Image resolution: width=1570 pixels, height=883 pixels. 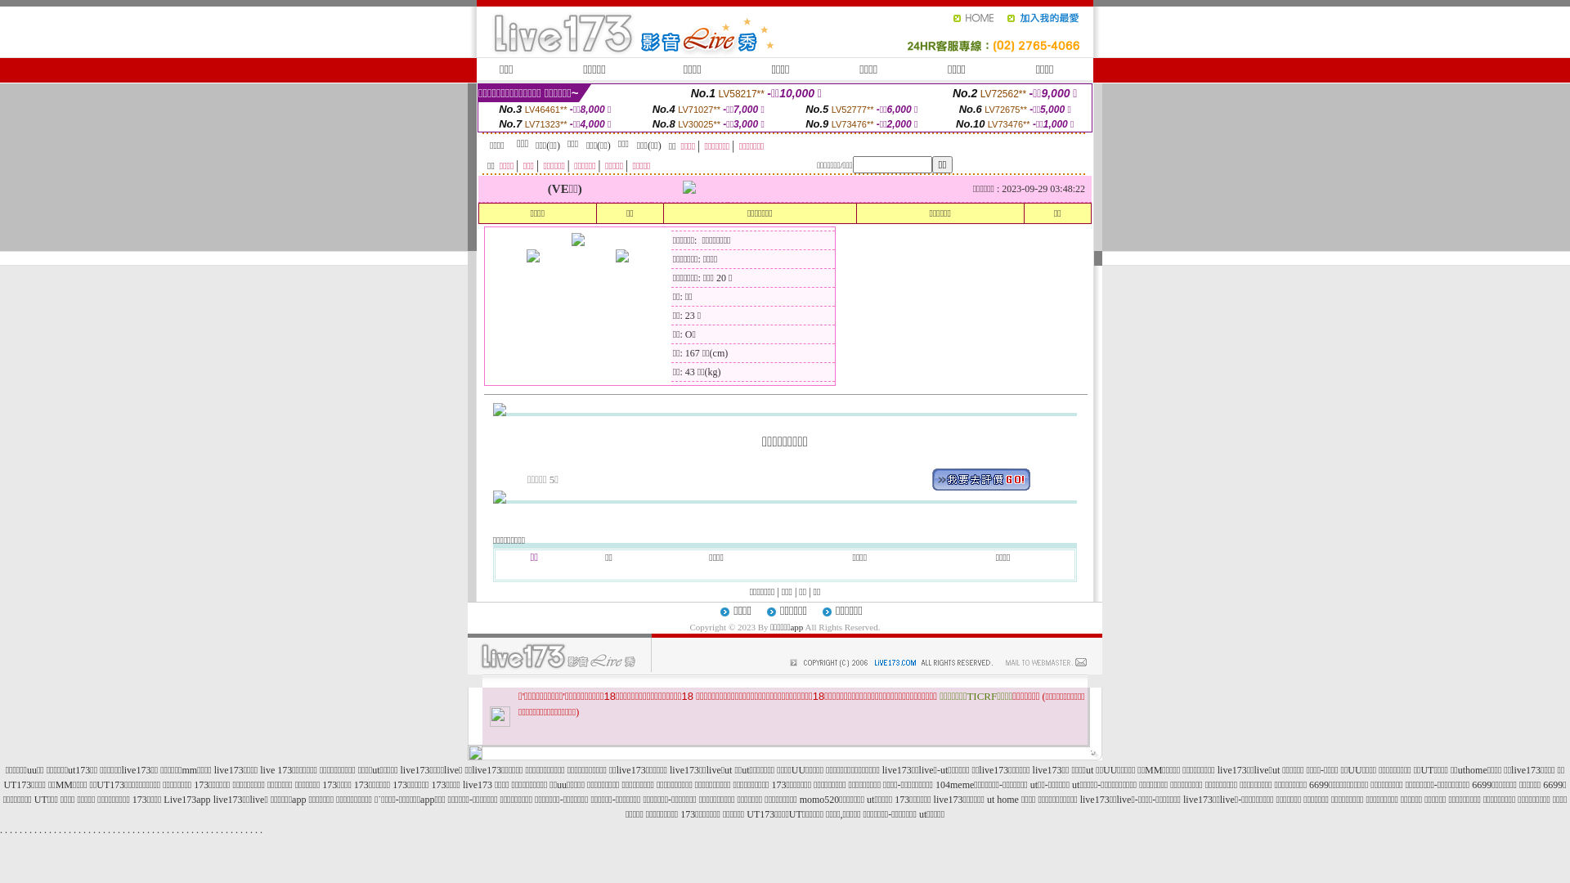 I want to click on ., so click(x=188, y=830).